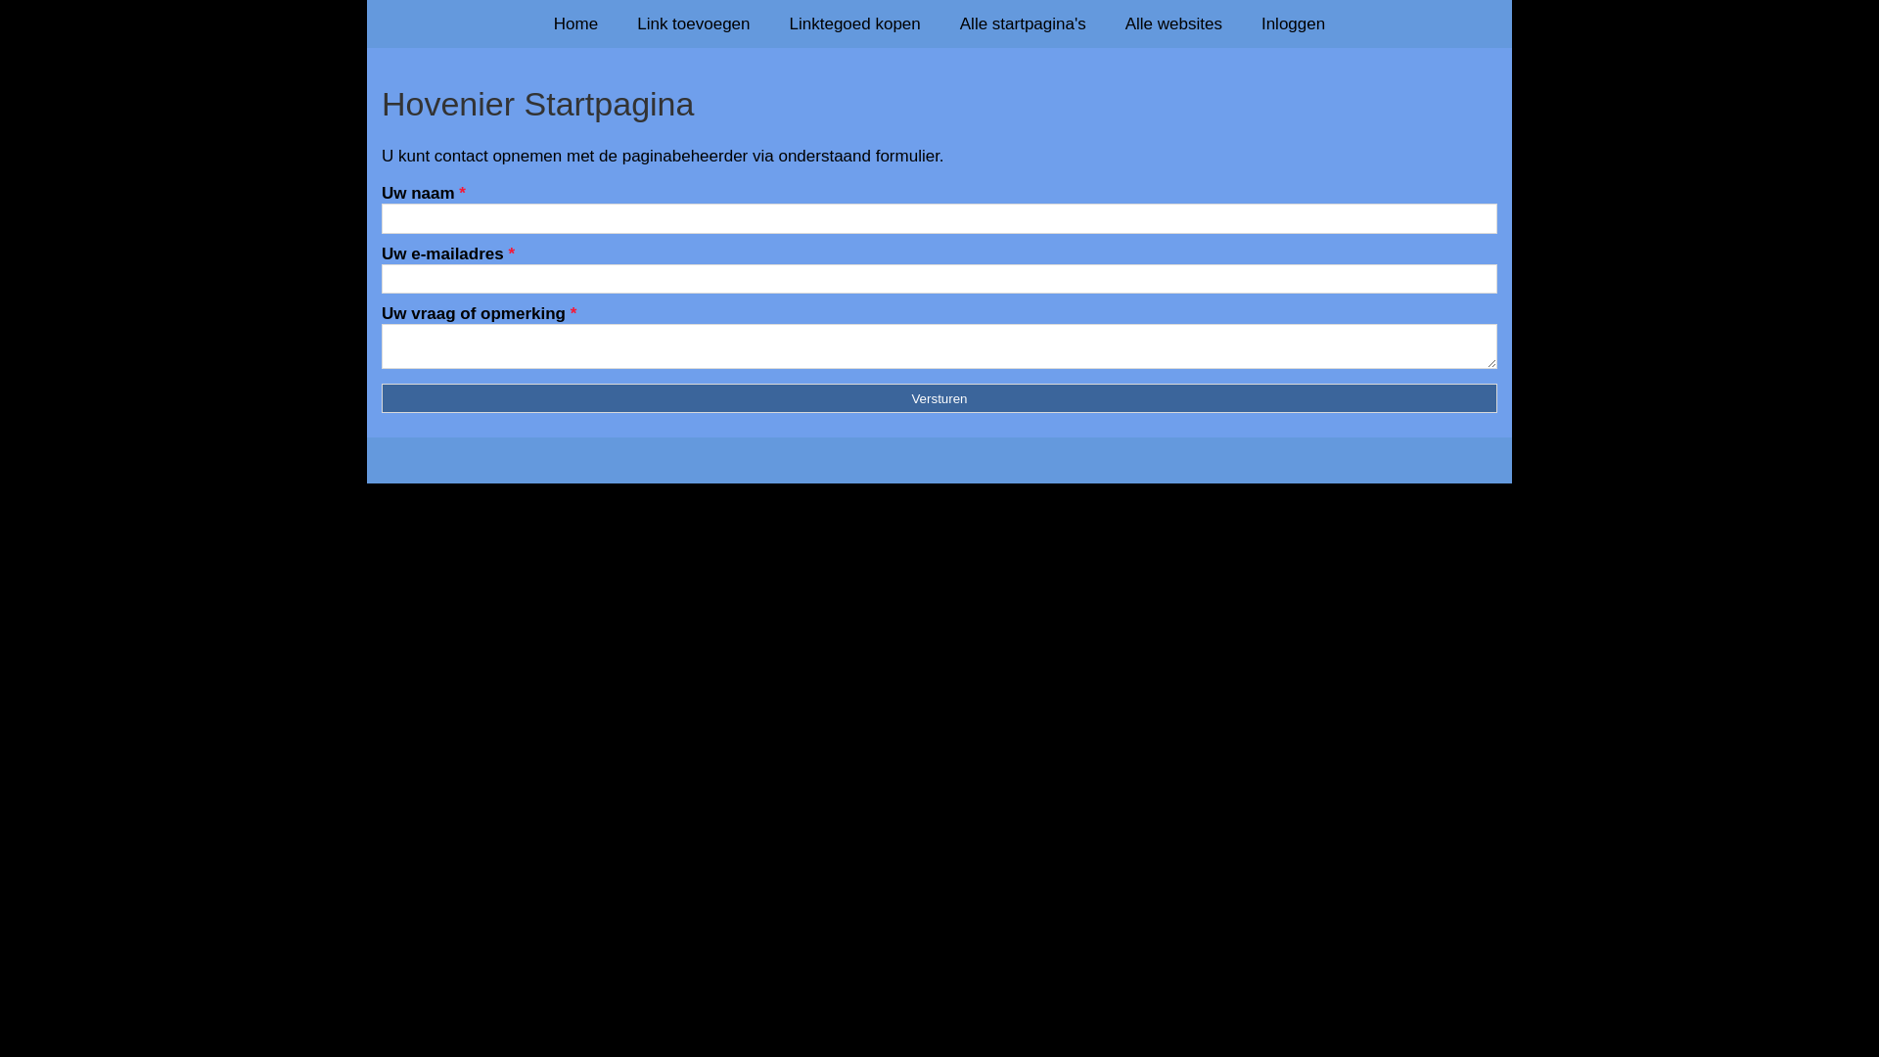 The image size is (1879, 1057). What do you see at coordinates (575, 23) in the screenshot?
I see `Home` at bounding box center [575, 23].